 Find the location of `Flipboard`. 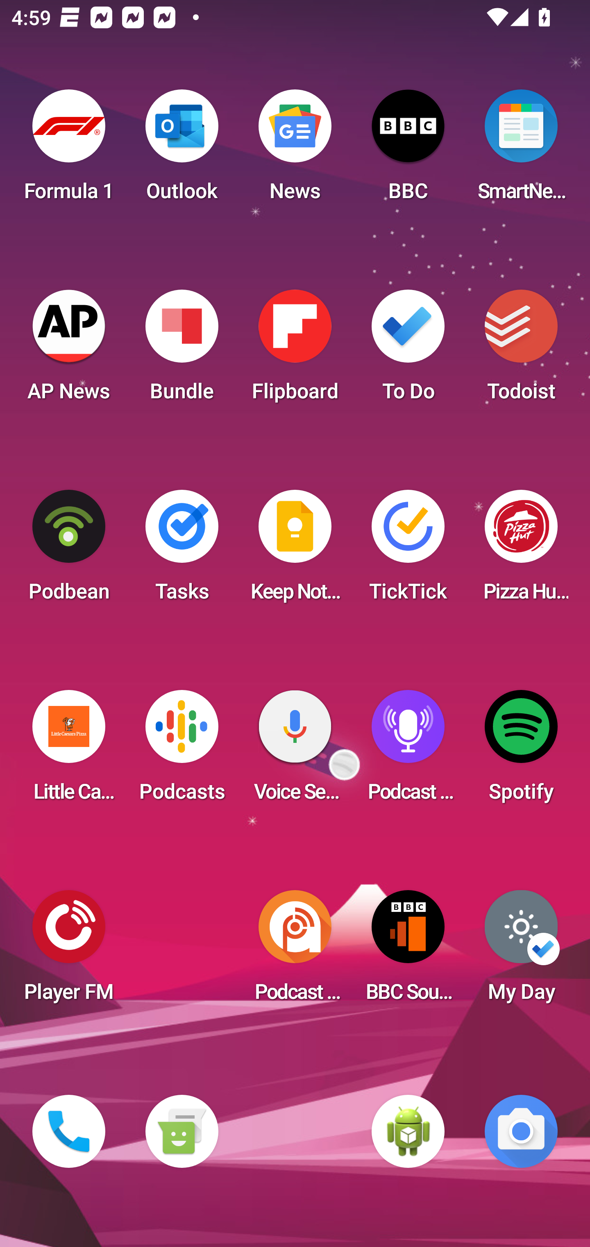

Flipboard is located at coordinates (295, 350).